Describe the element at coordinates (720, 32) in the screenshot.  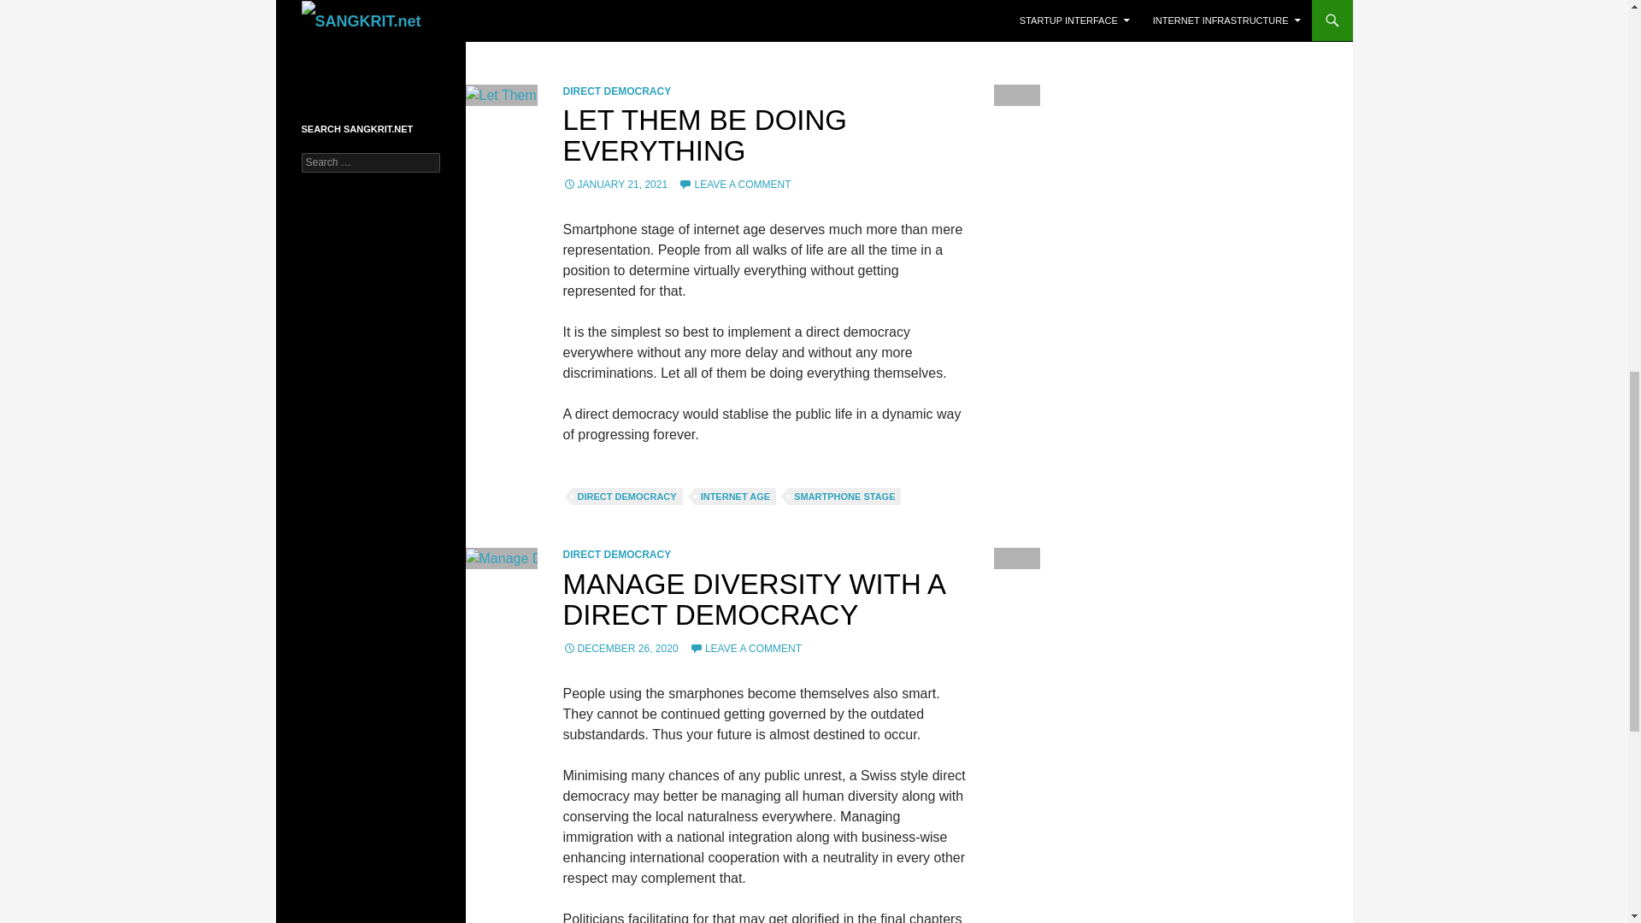
I see `WOMEN` at that location.